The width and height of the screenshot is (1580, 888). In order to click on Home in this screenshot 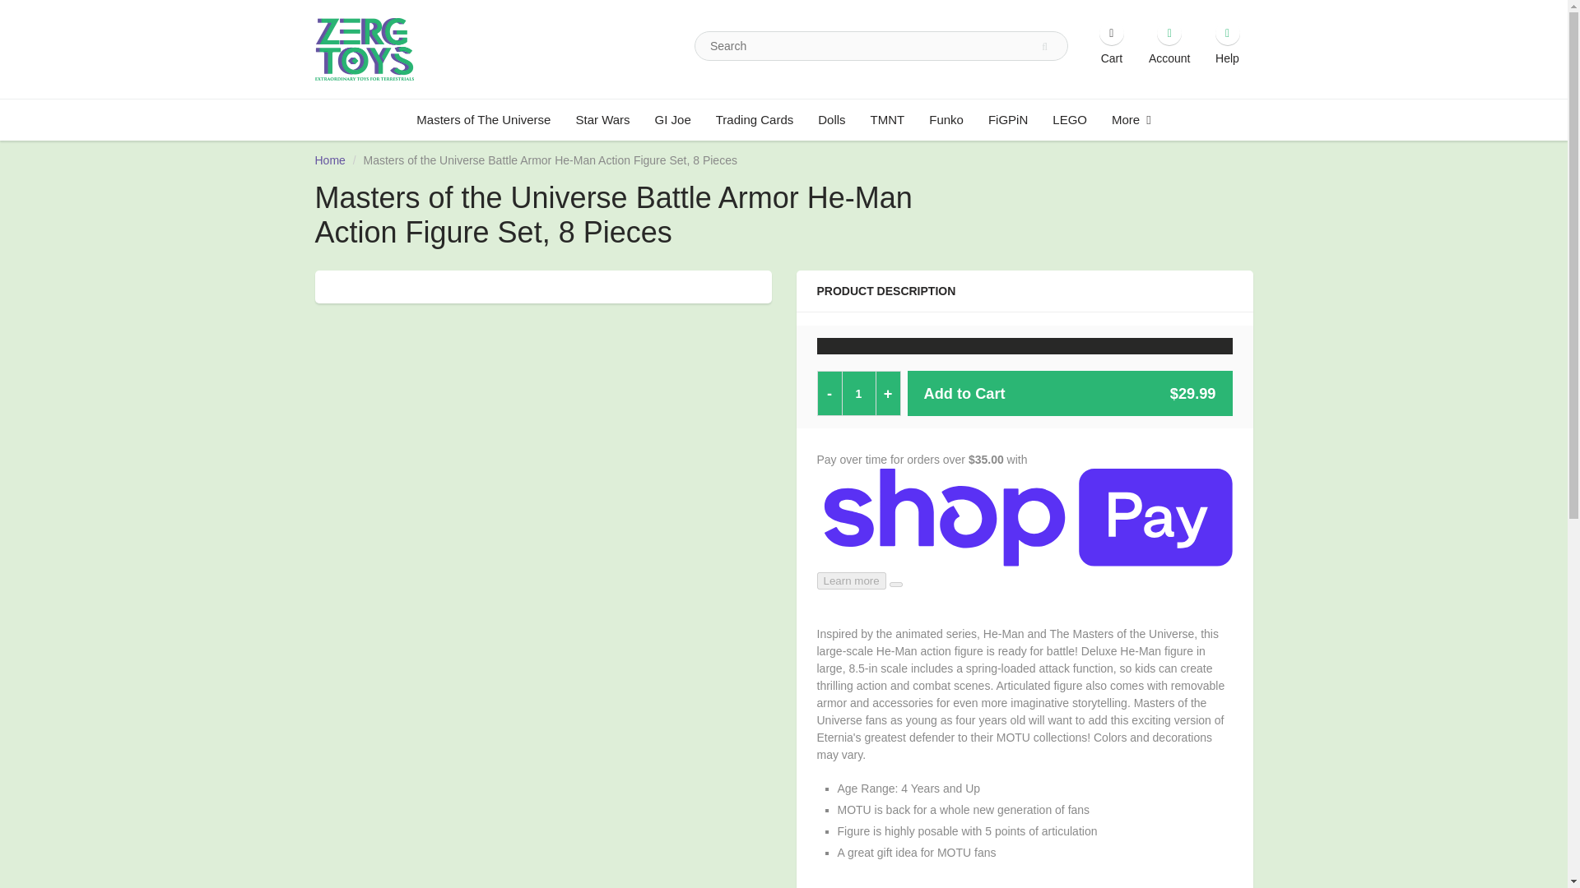, I will do `click(329, 159)`.